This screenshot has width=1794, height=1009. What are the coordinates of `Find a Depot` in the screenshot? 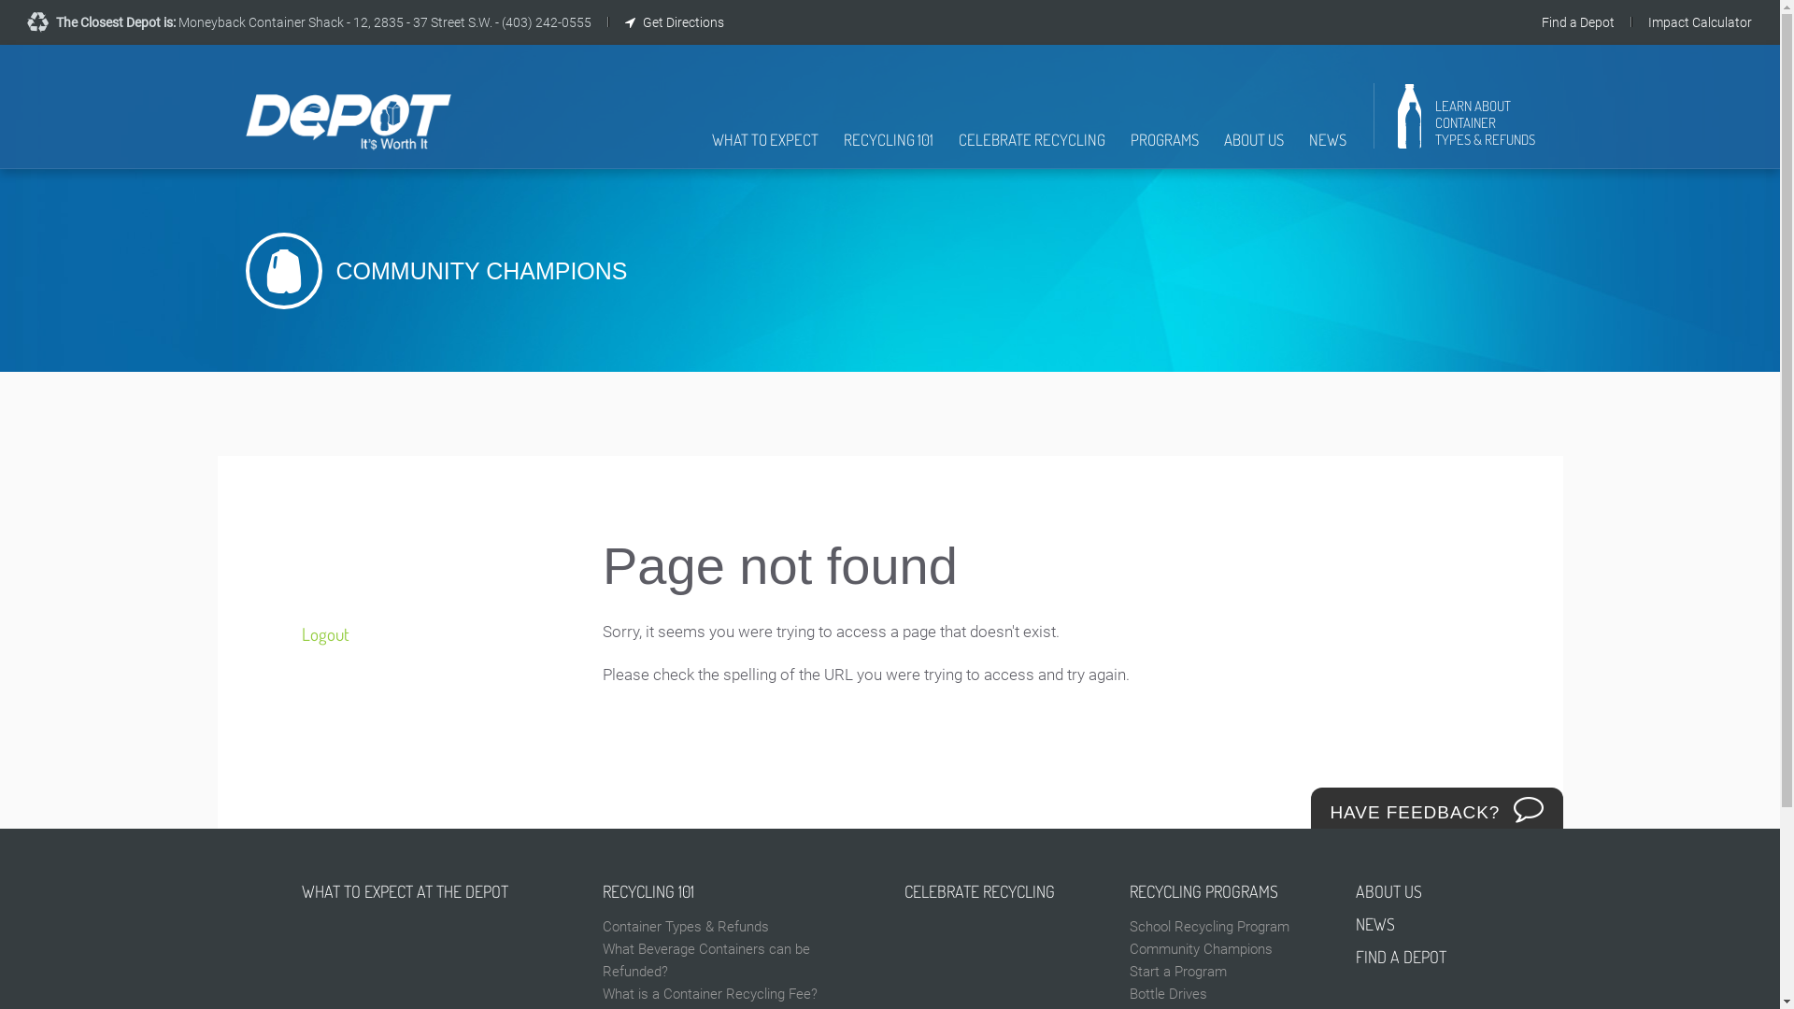 It's located at (1578, 22).